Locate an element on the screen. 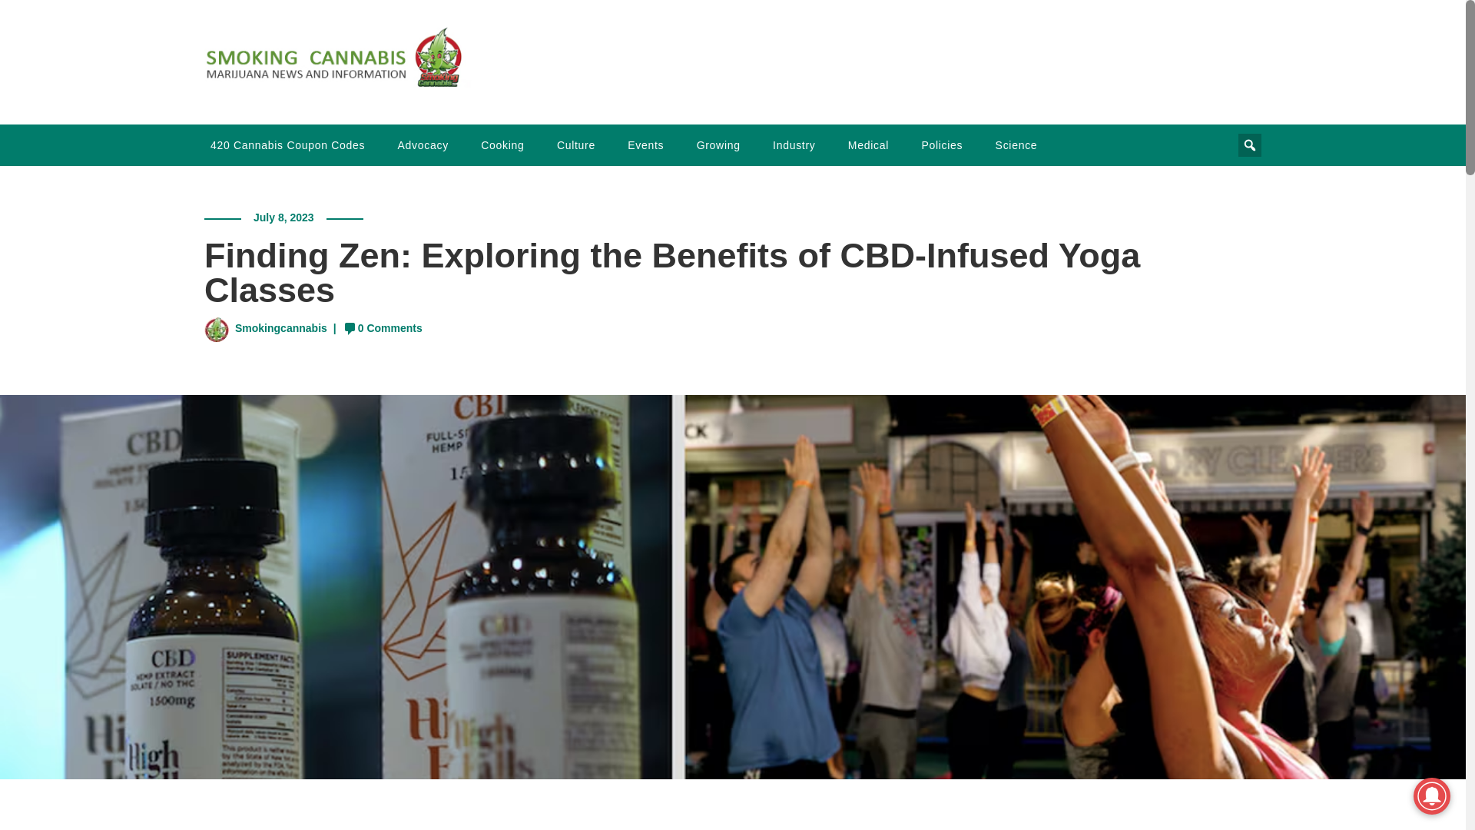 The height and width of the screenshot is (830, 1475). Medical is located at coordinates (868, 145).